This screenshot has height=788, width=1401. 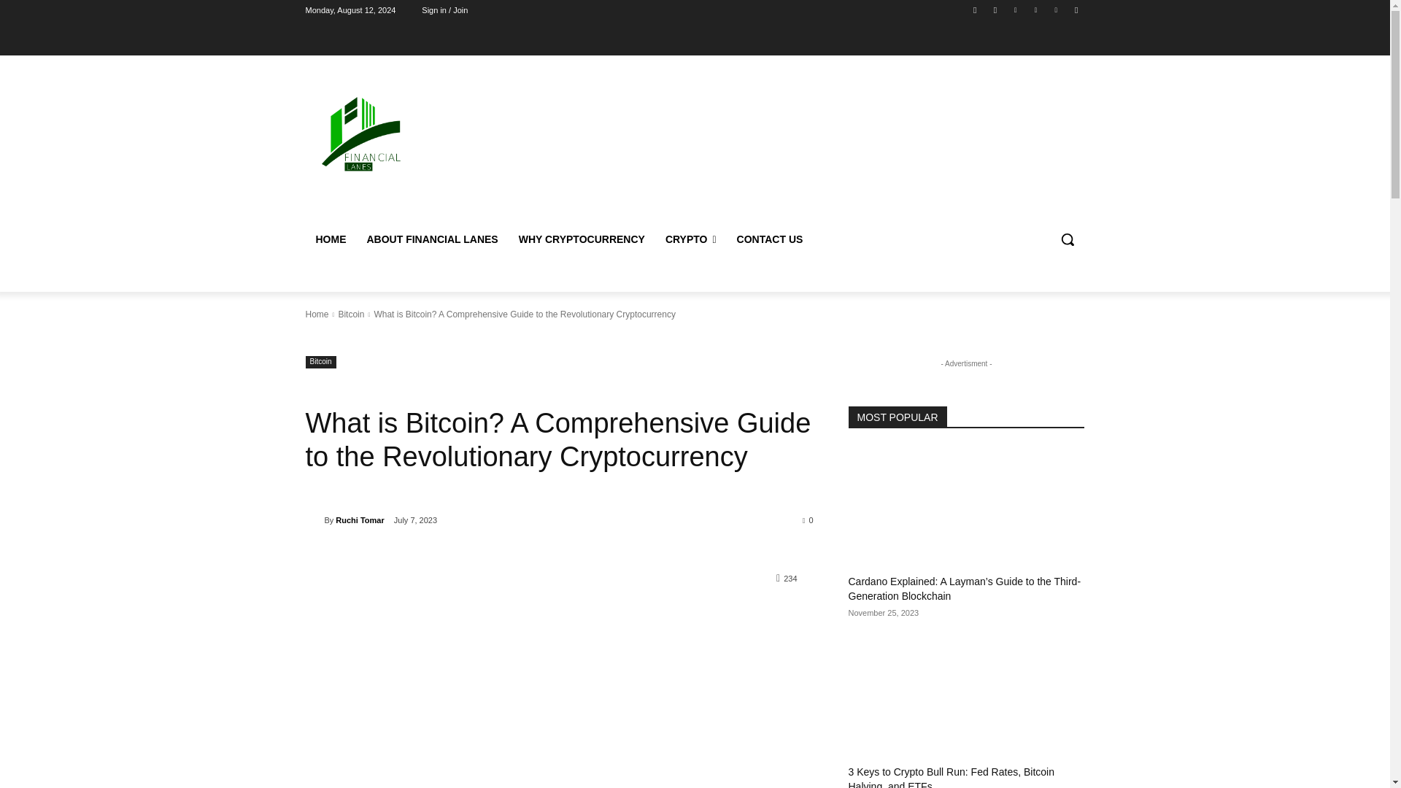 What do you see at coordinates (995, 9) in the screenshot?
I see `Instagram` at bounding box center [995, 9].